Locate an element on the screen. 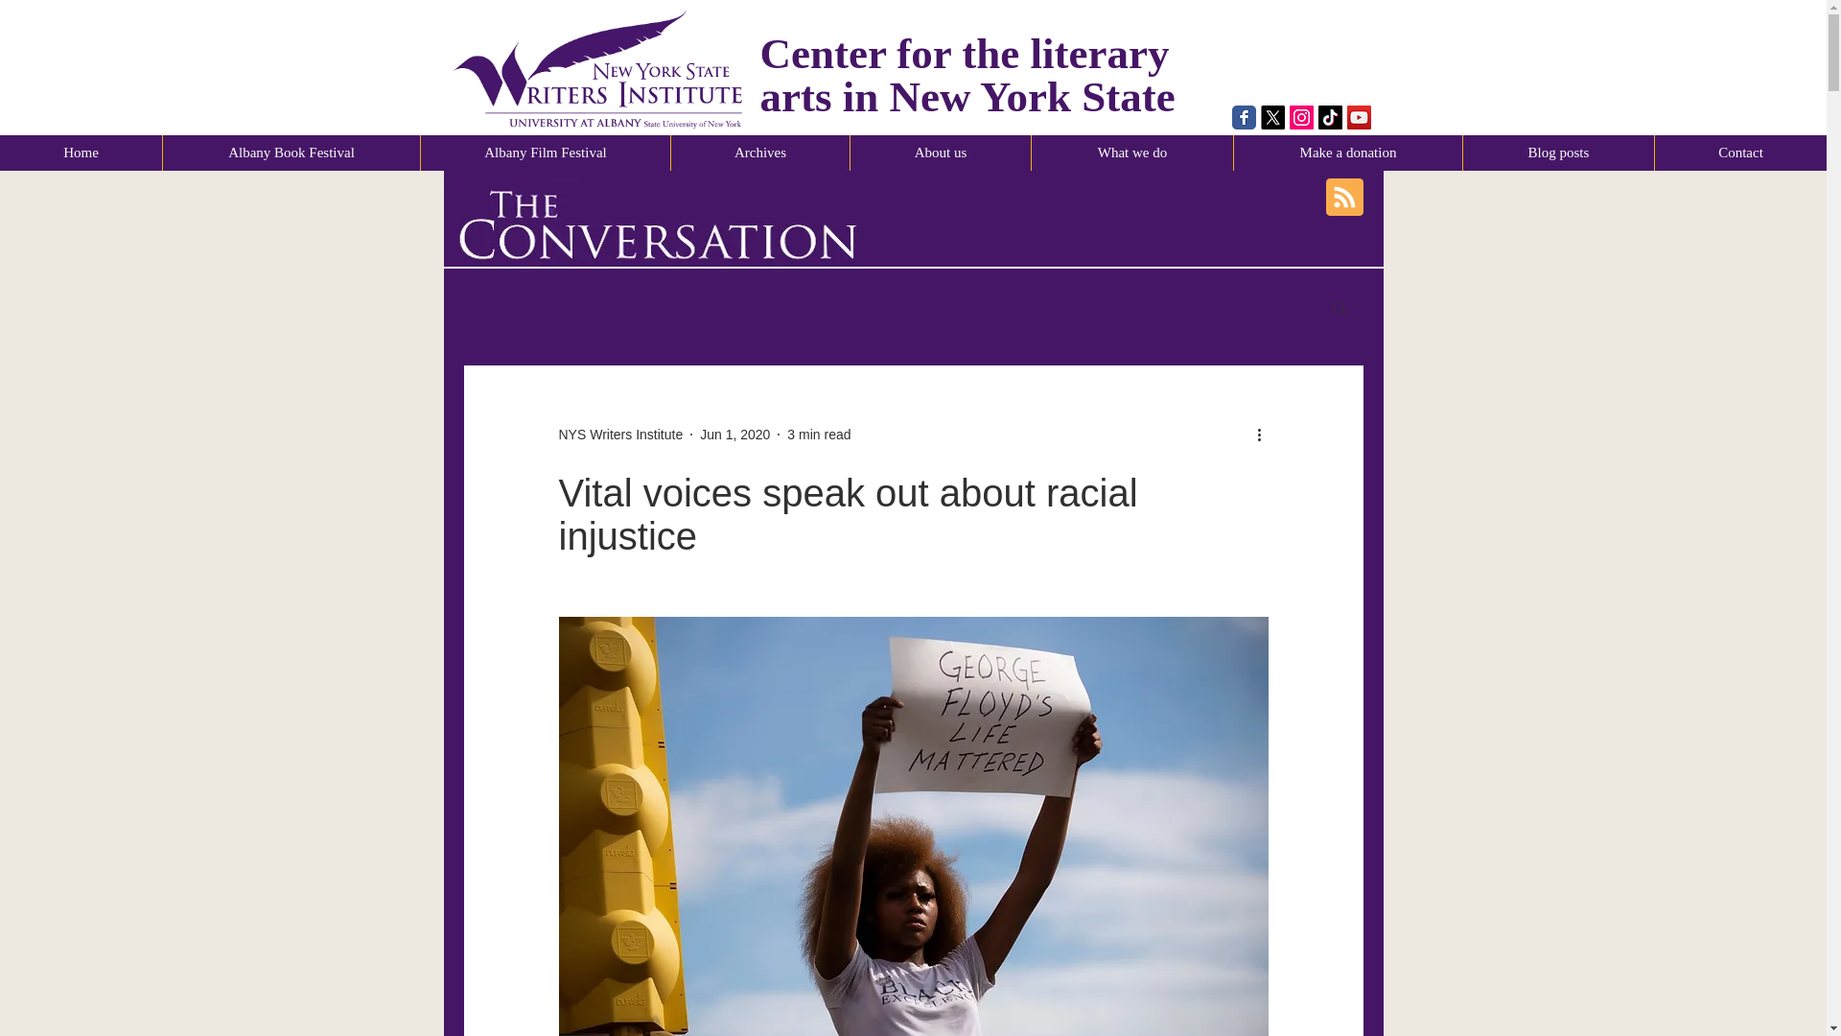 Image resolution: width=1841 pixels, height=1036 pixels. Albany Book Festival is located at coordinates (290, 153).